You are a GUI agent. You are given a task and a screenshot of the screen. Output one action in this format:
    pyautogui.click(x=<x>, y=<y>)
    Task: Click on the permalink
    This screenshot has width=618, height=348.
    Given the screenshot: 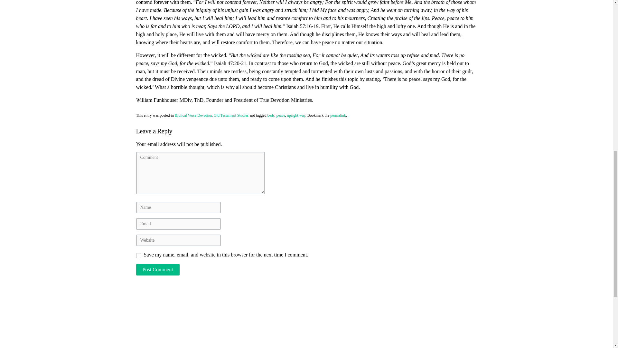 What is the action you would take?
    pyautogui.click(x=338, y=115)
    